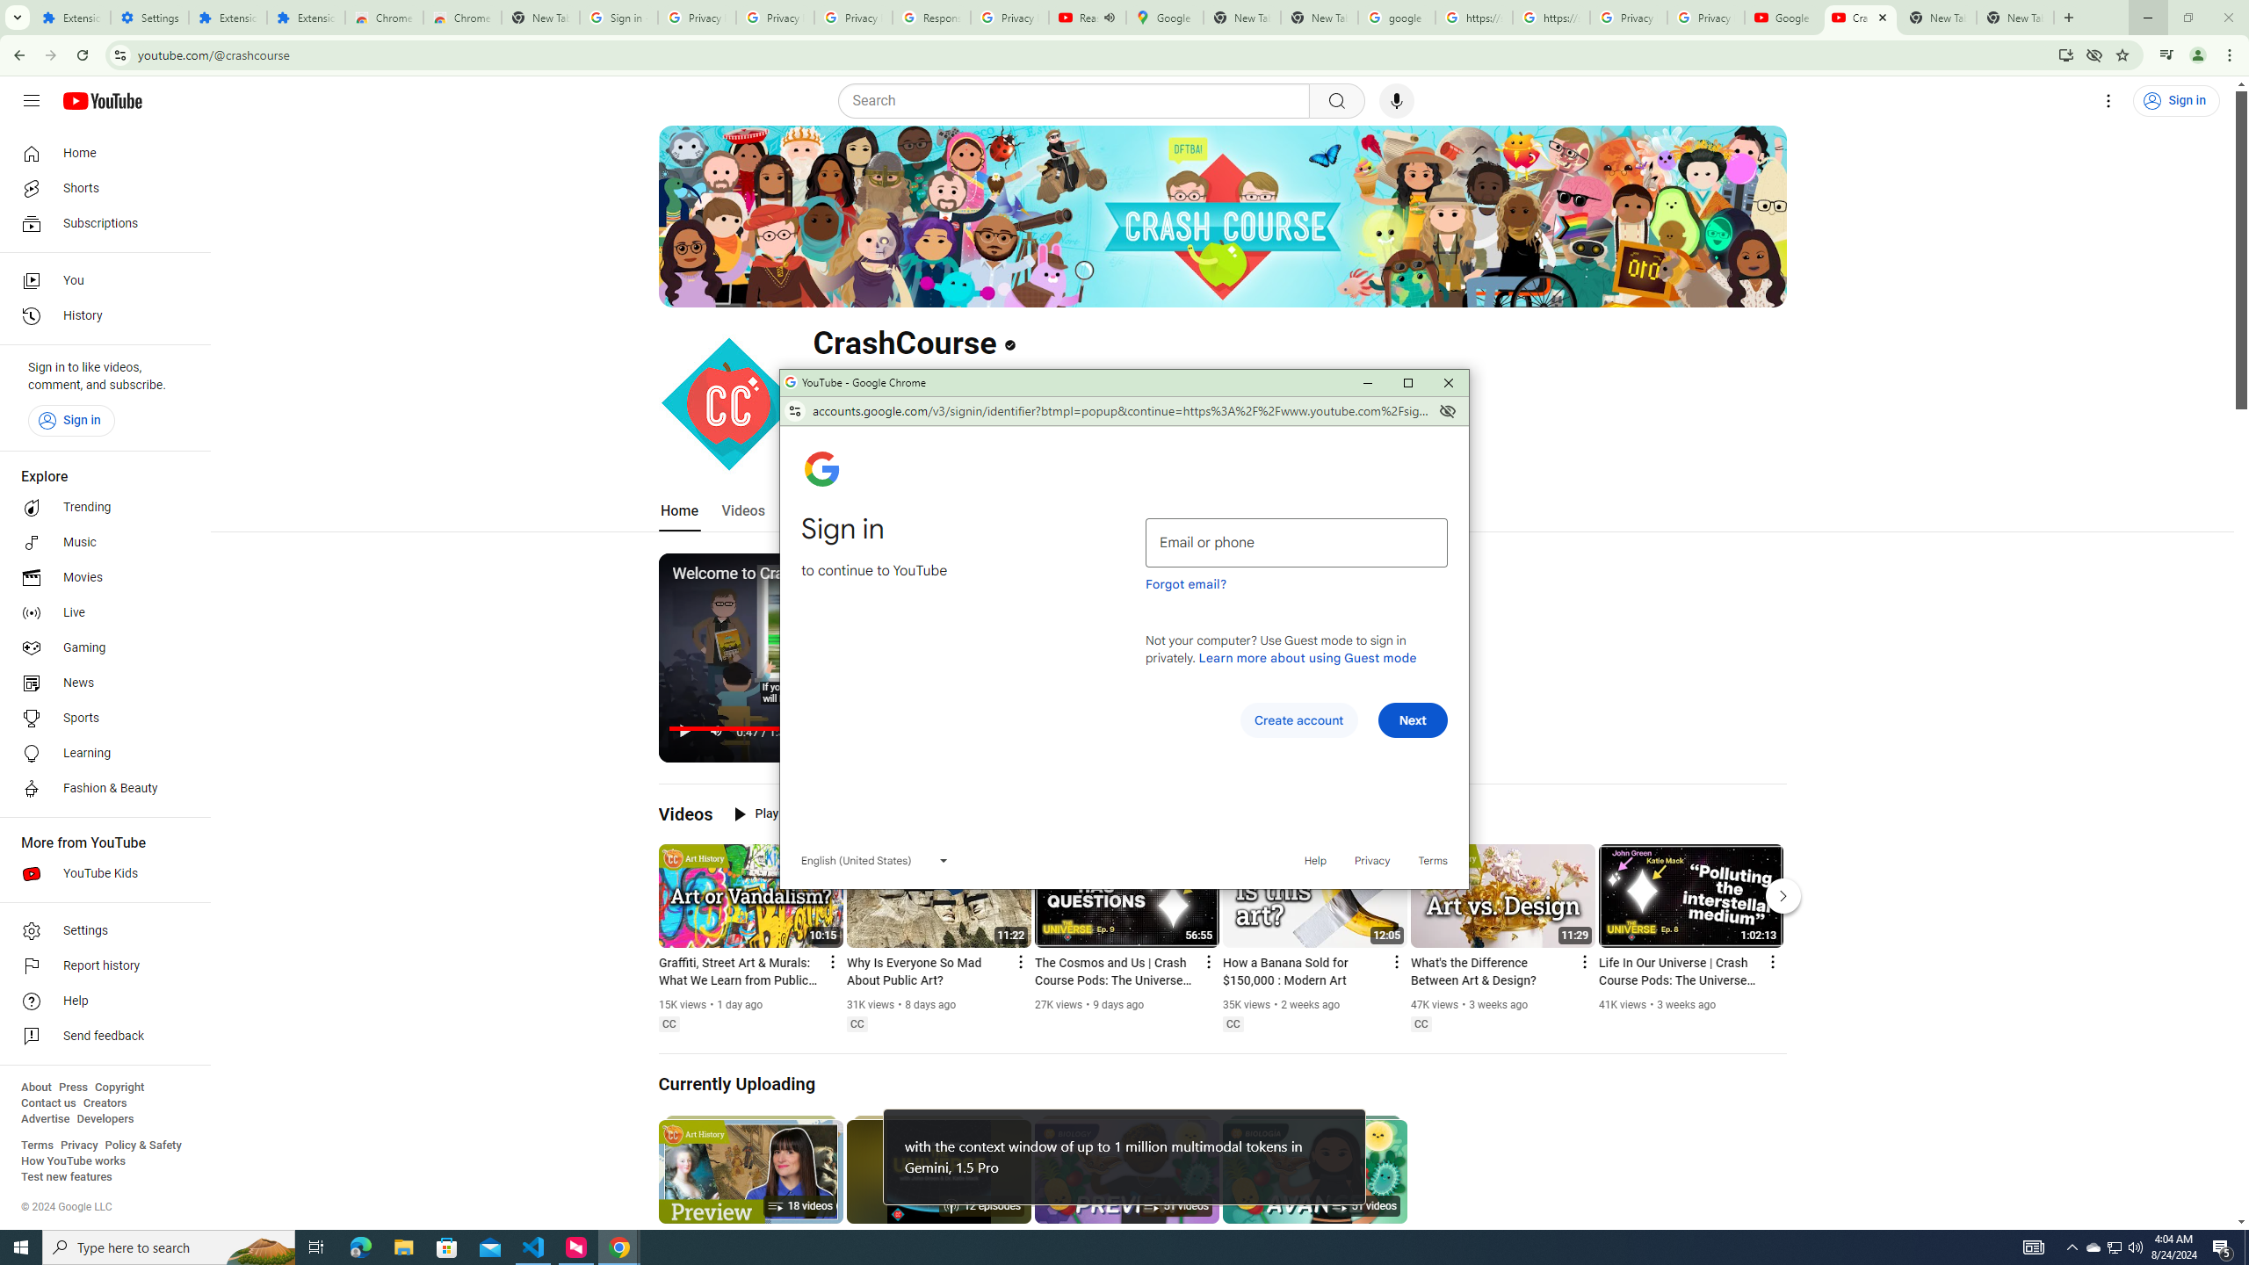 This screenshot has width=2249, height=1265. What do you see at coordinates (541, 18) in the screenshot?
I see `New Tab` at bounding box center [541, 18].